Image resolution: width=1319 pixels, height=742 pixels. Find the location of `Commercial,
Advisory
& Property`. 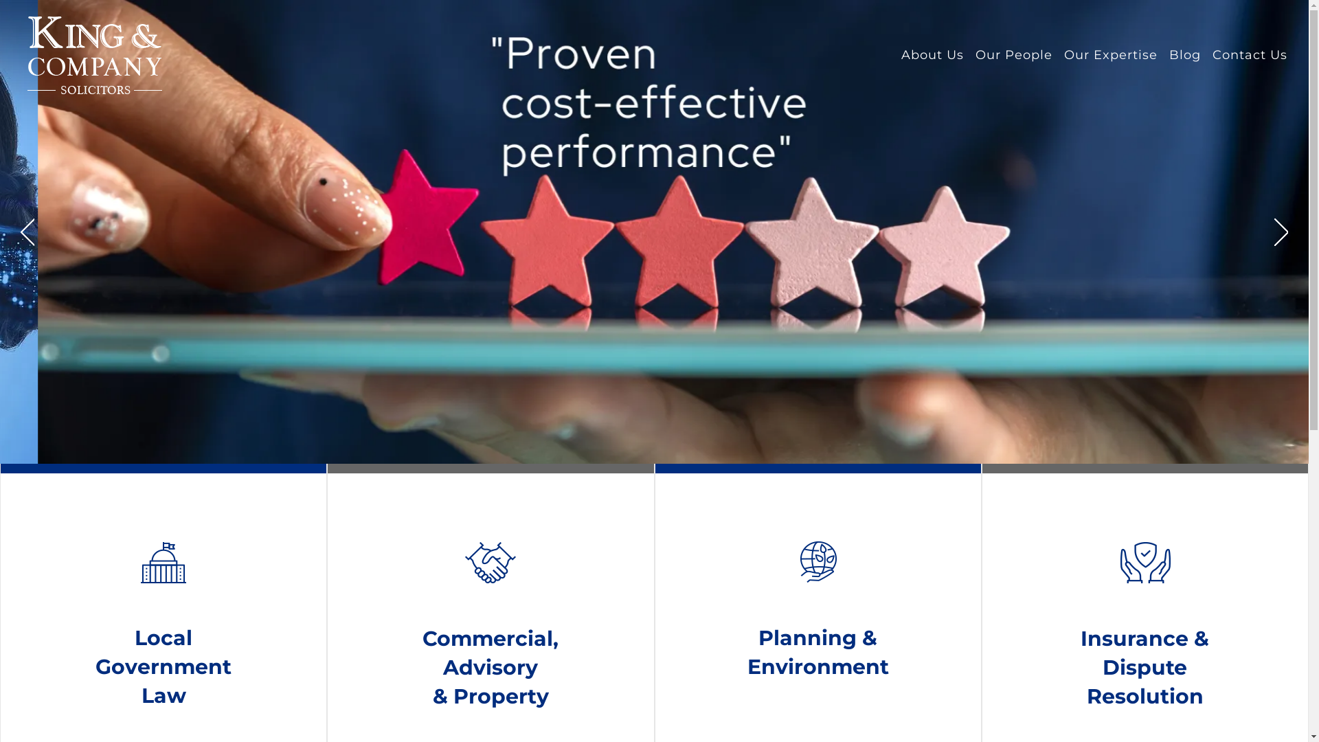

Commercial,
Advisory
& Property is located at coordinates (491, 669).